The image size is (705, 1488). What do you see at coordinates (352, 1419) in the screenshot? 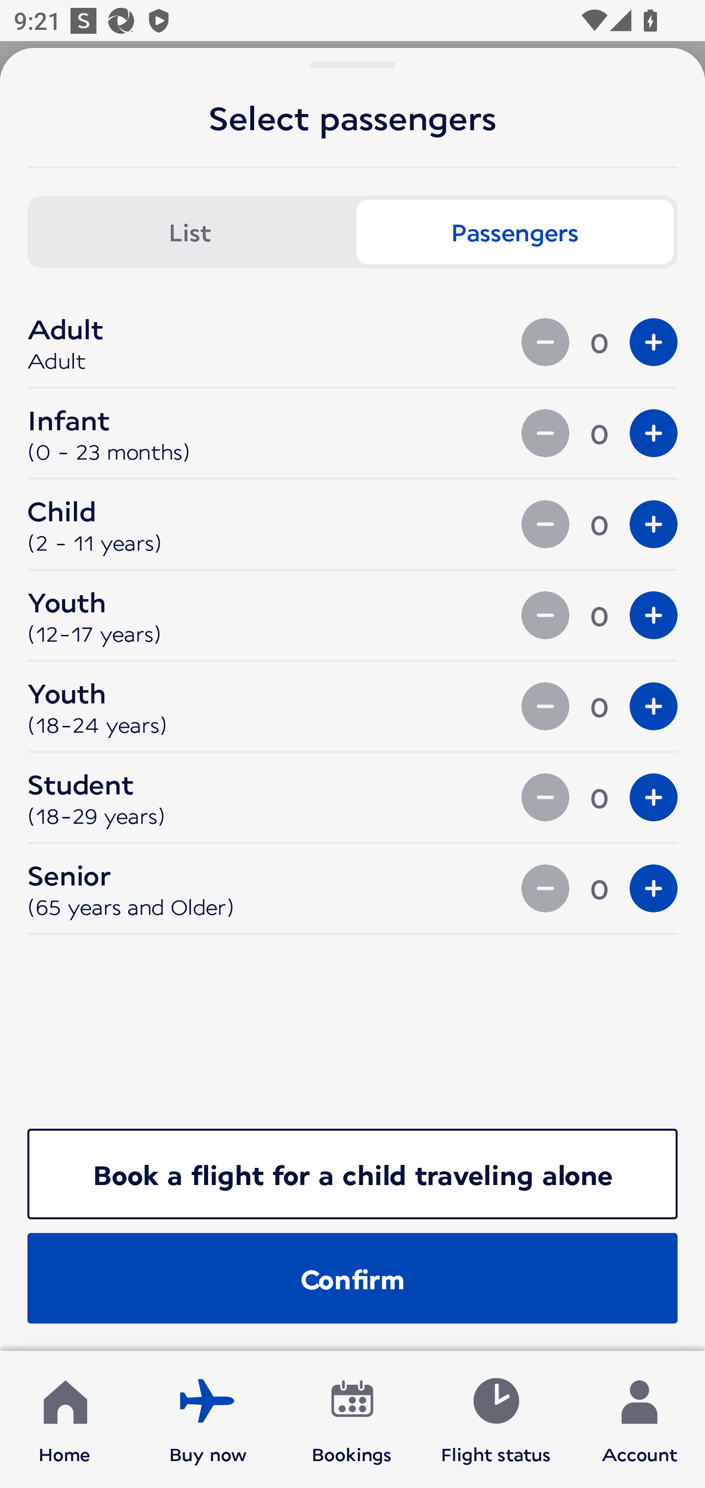
I see `Bookings` at bounding box center [352, 1419].